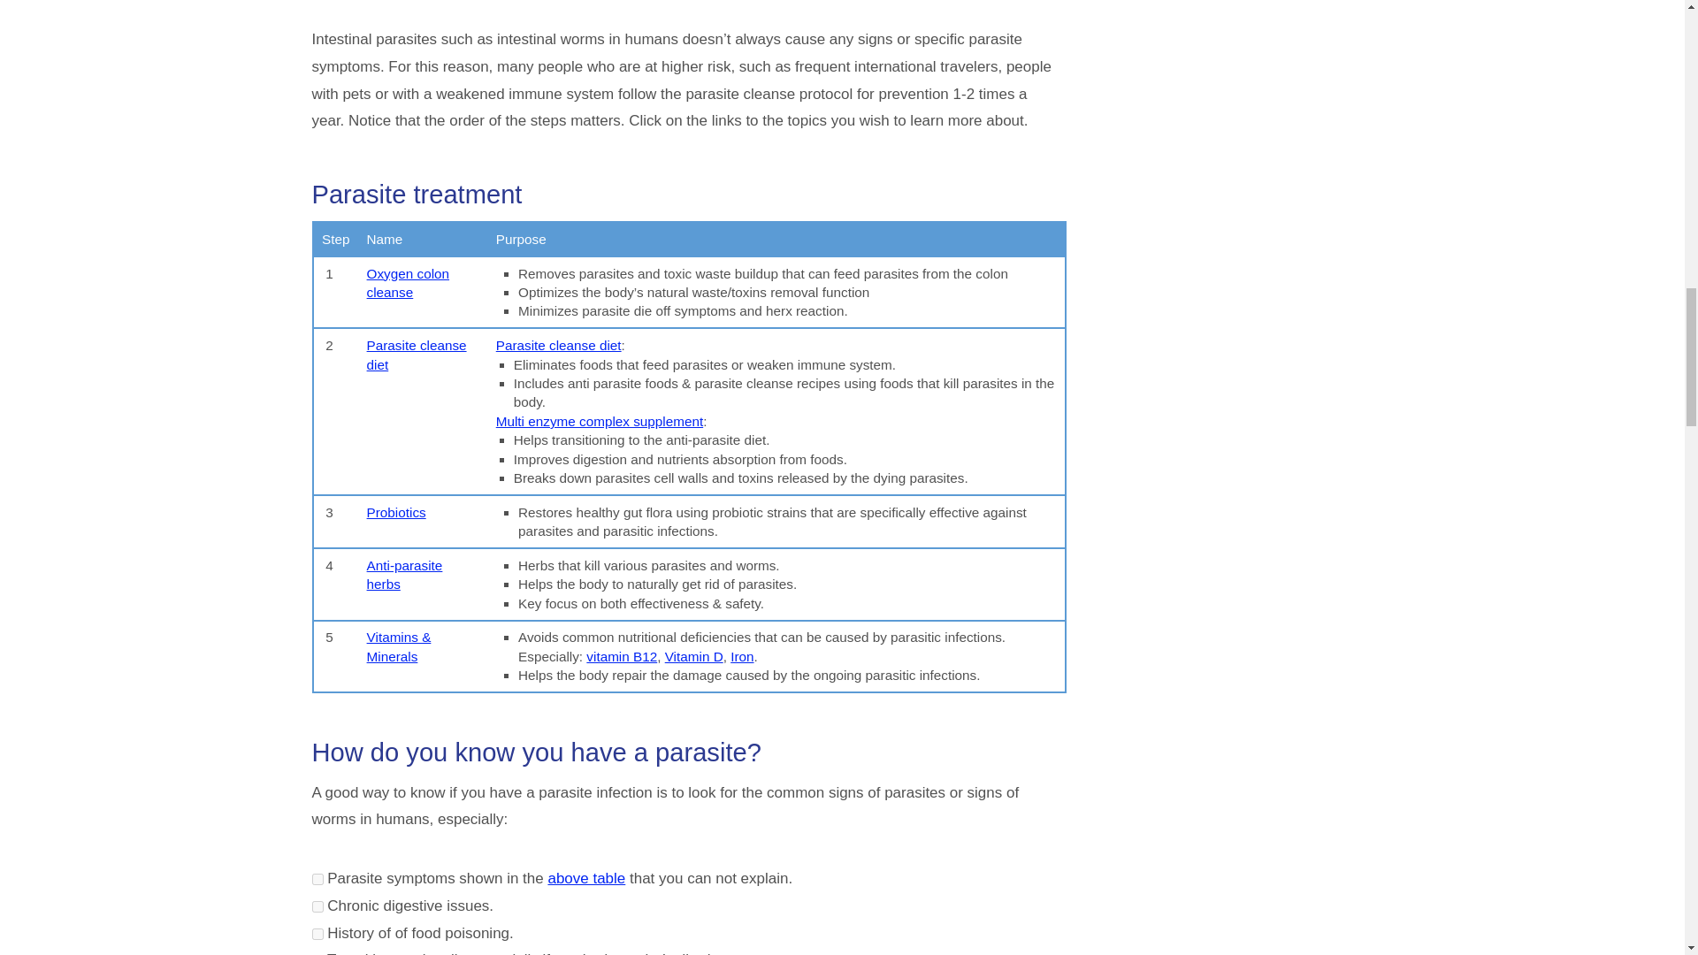  I want to click on 10, so click(317, 907).